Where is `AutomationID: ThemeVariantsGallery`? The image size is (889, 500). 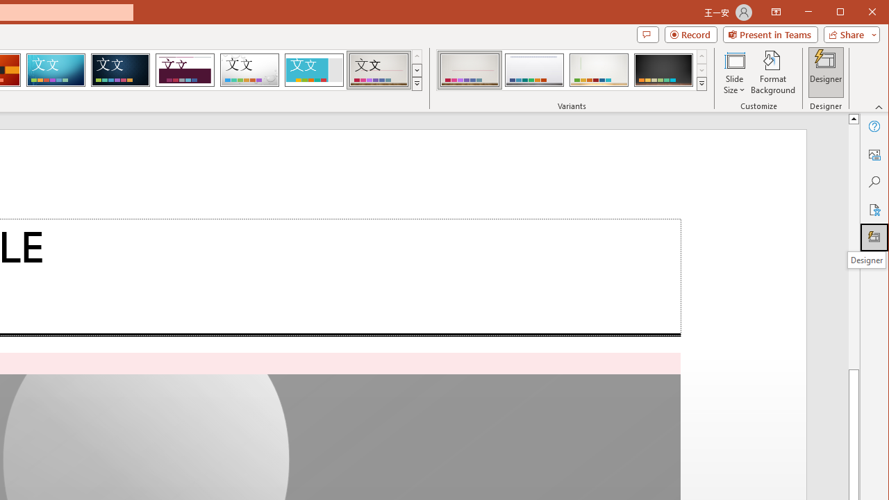
AutomationID: ThemeVariantsGallery is located at coordinates (572, 70).